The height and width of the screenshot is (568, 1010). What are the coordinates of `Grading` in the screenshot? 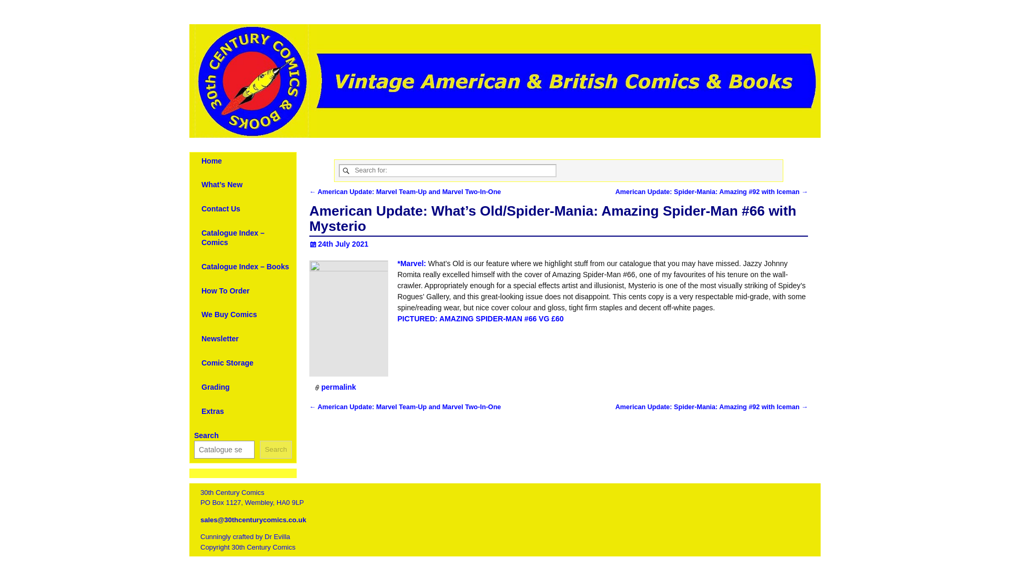 It's located at (216, 387).